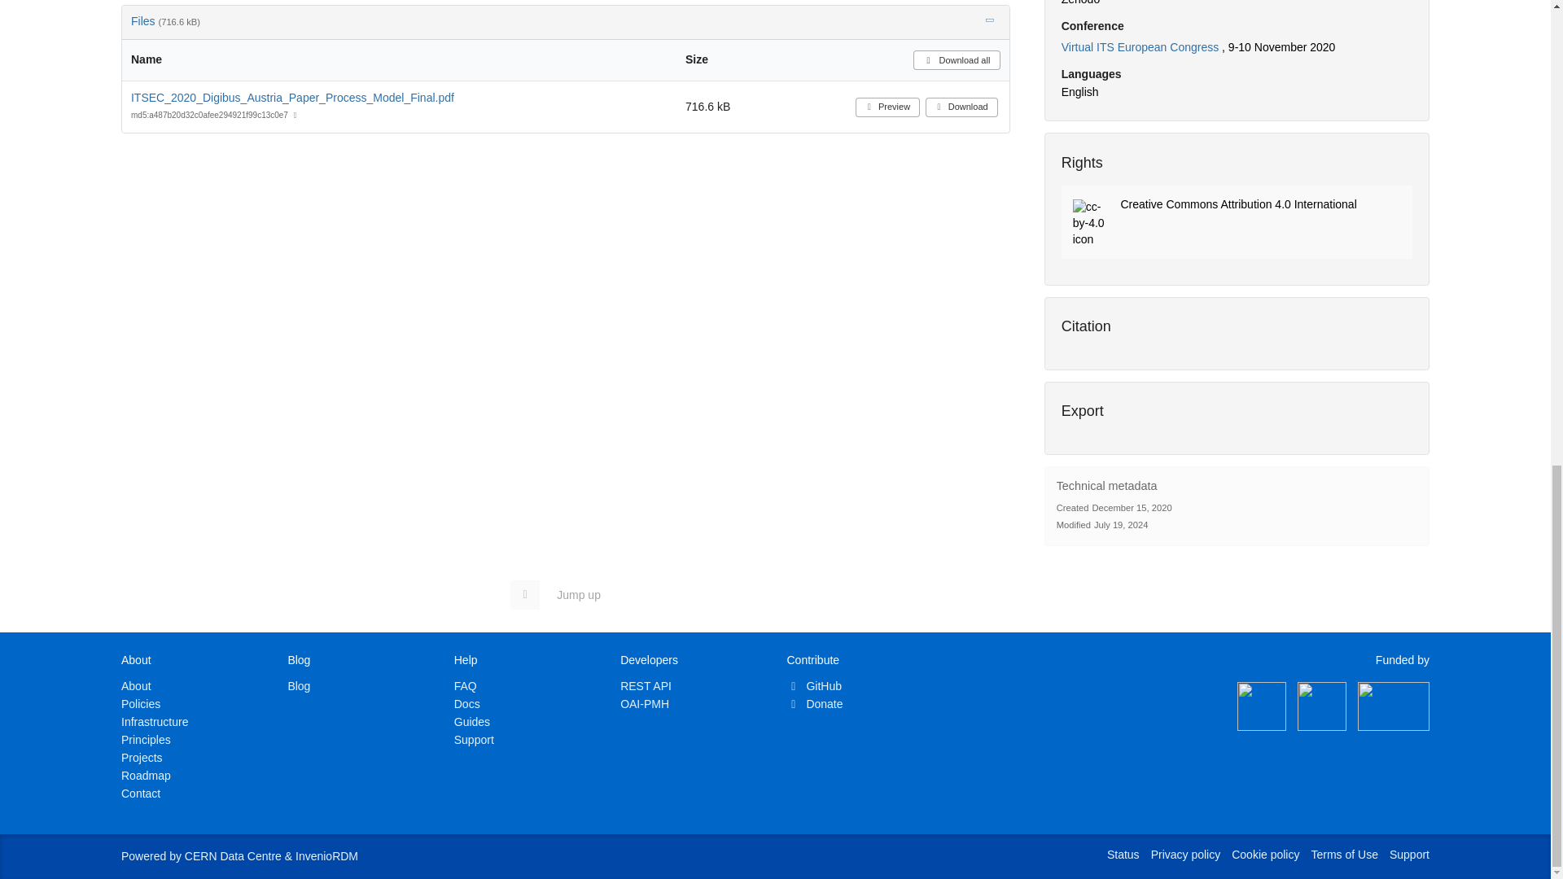 The width and height of the screenshot is (1563, 879). I want to click on Contact, so click(141, 793).